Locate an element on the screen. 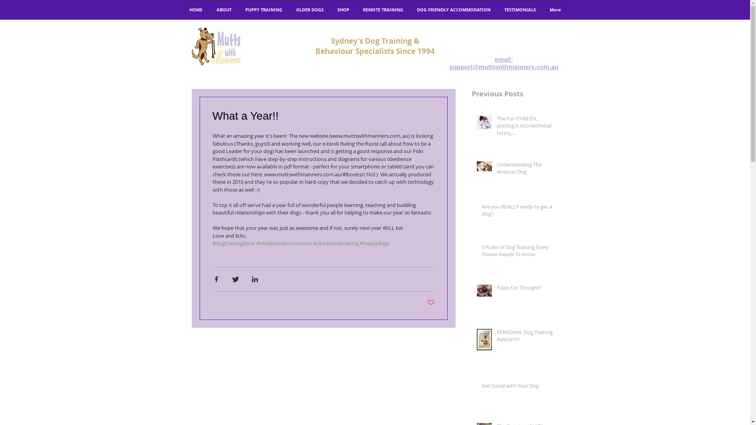  Paws For Thought! is located at coordinates (525, 289).